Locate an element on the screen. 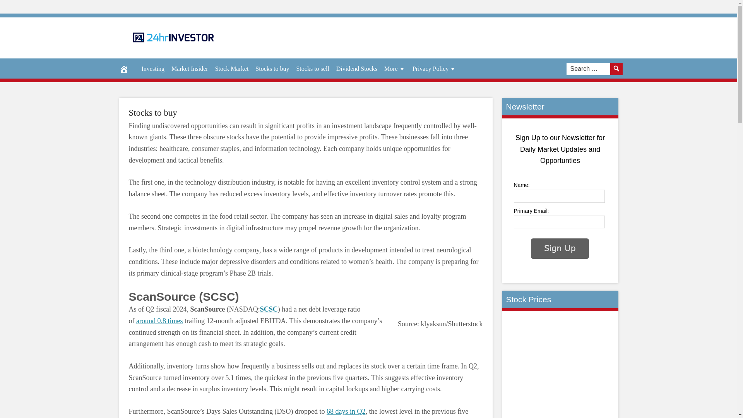  More is located at coordinates (395, 69).